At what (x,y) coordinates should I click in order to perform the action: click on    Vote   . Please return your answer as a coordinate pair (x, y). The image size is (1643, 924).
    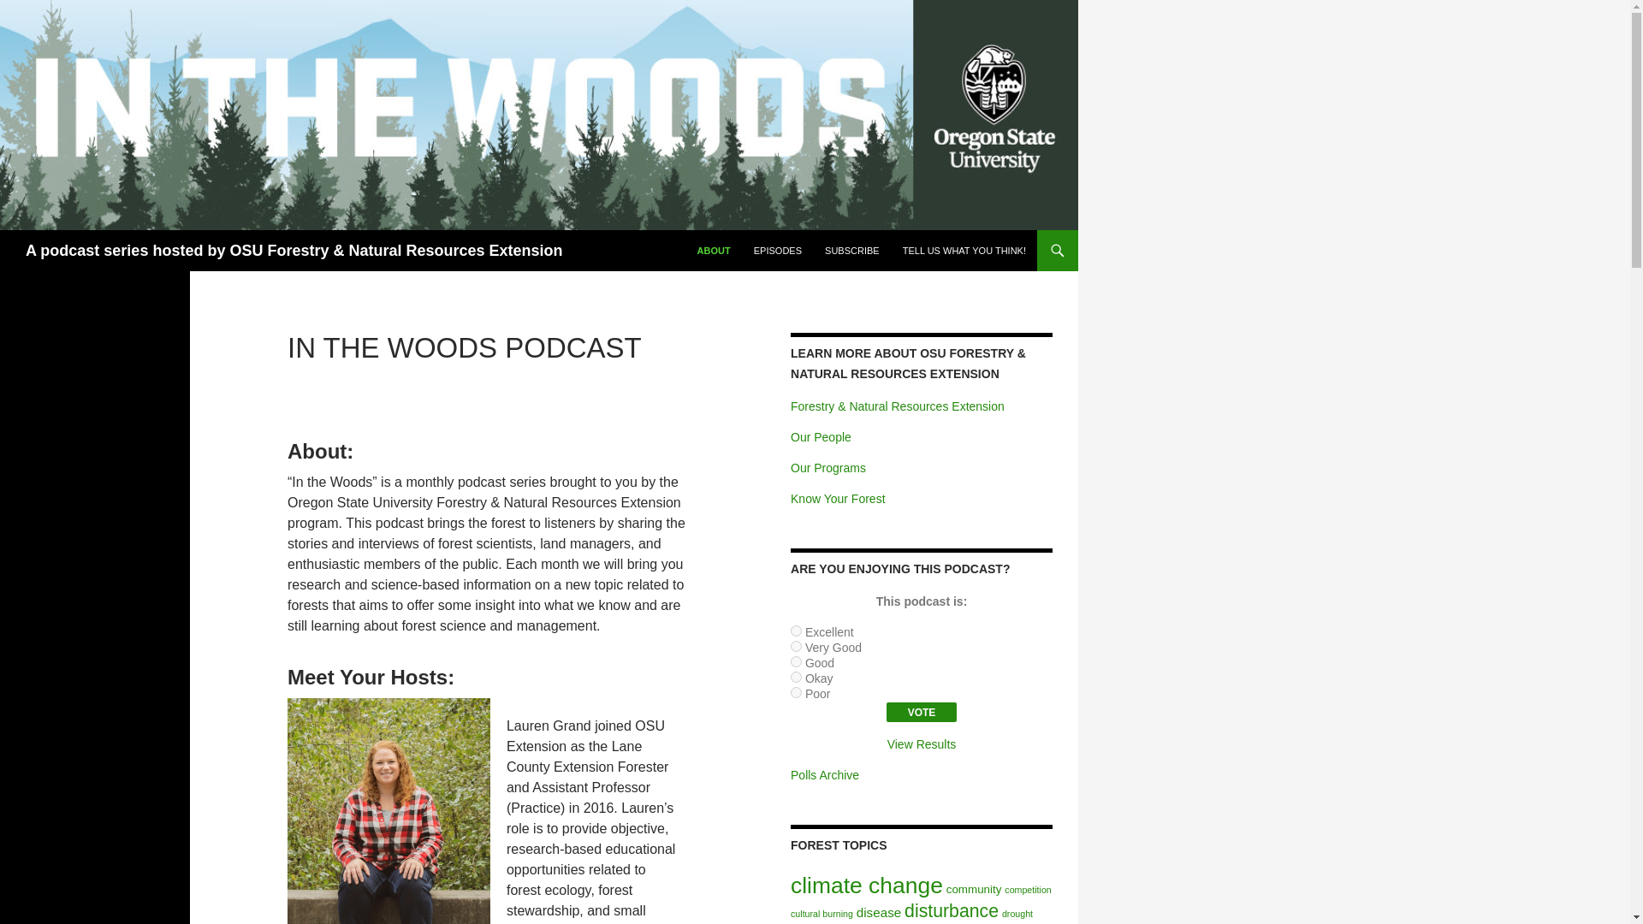
    Looking at the image, I should click on (922, 712).